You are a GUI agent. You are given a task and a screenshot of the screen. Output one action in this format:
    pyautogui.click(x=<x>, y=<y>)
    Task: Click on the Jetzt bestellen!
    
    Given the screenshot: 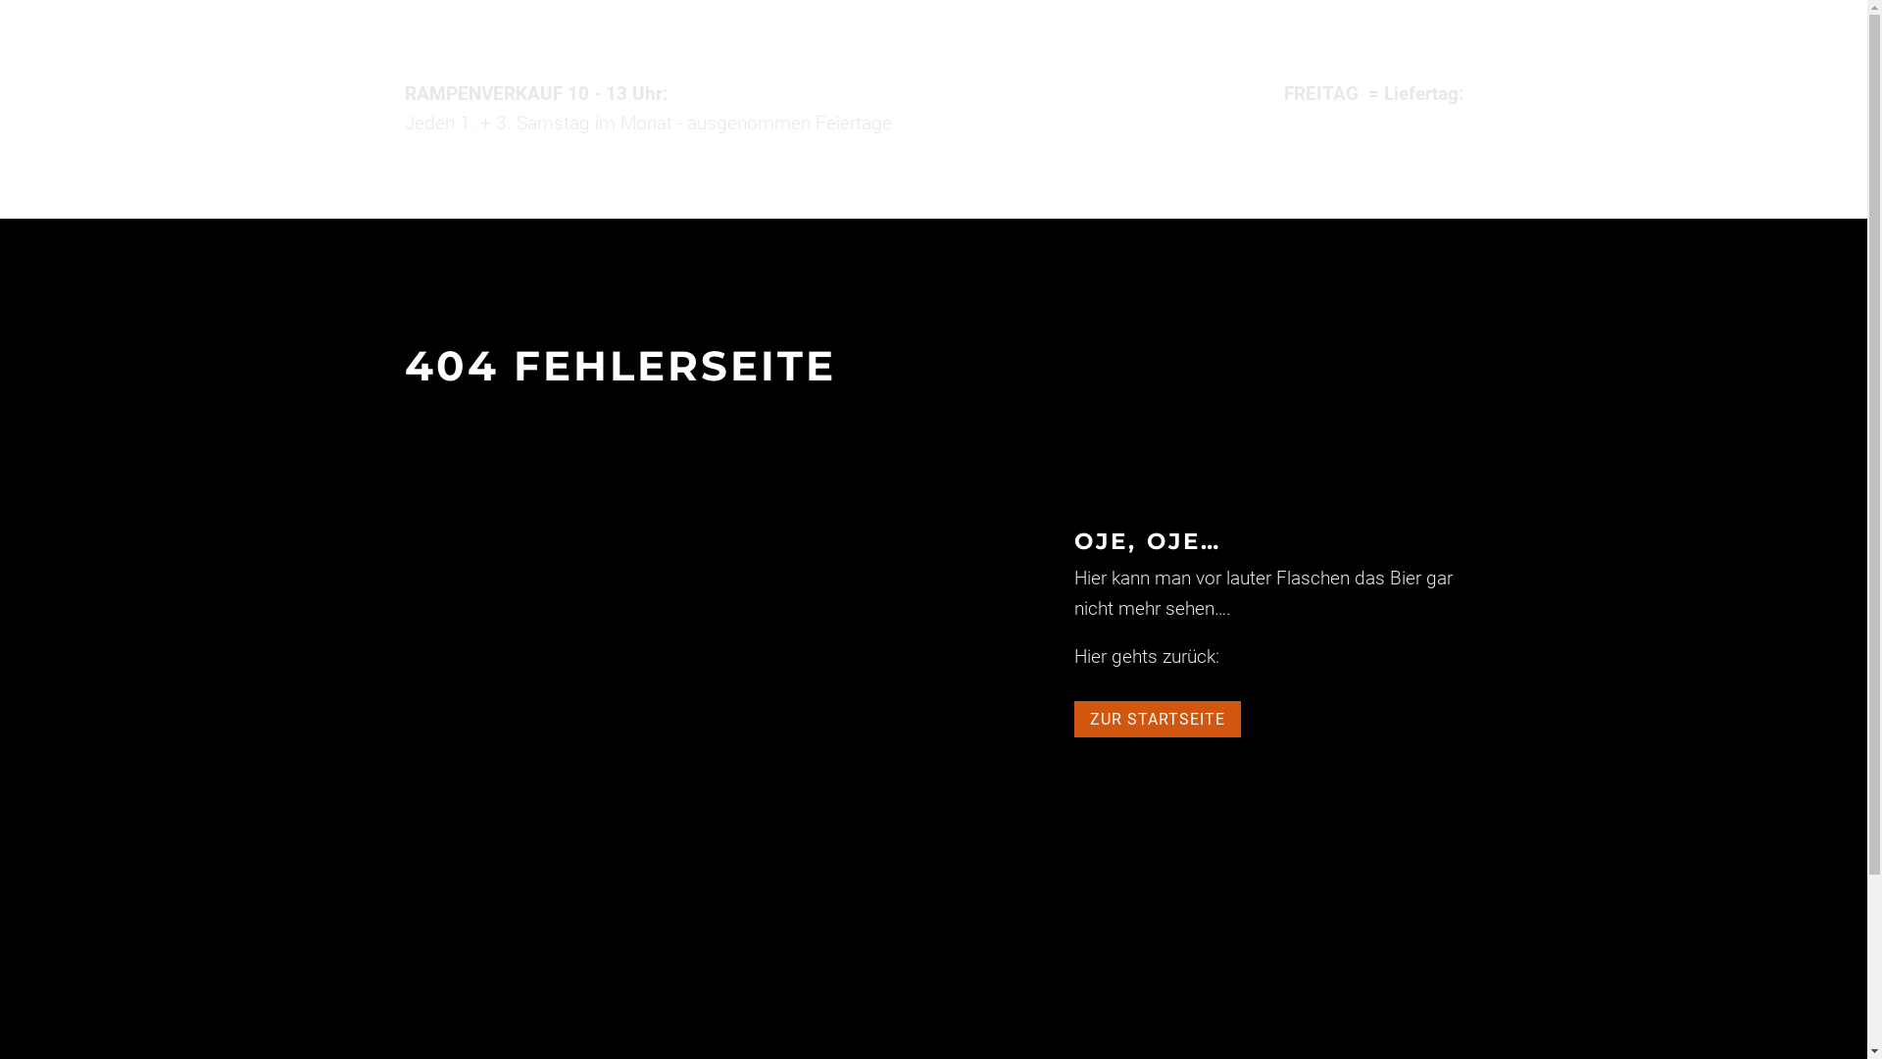 What is the action you would take?
    pyautogui.click(x=1402, y=137)
    